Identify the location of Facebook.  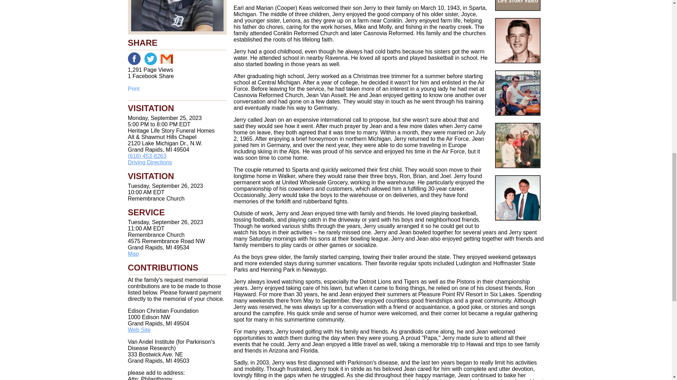
(134, 58).